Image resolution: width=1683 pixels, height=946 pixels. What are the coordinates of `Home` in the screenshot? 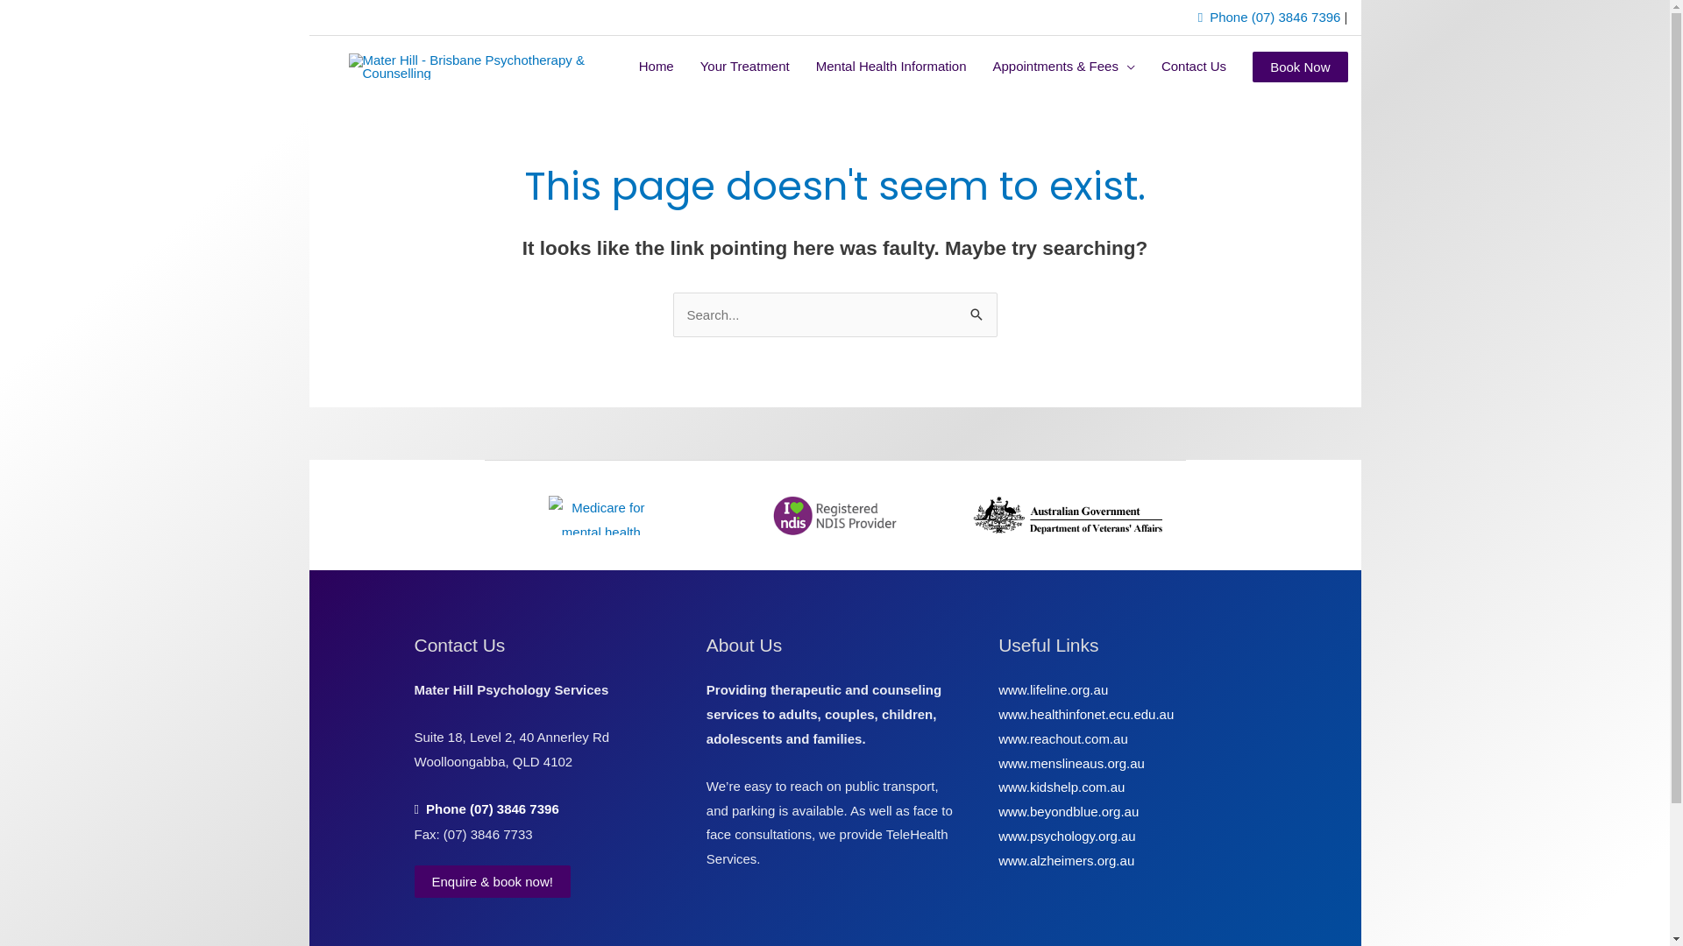 It's located at (657, 67).